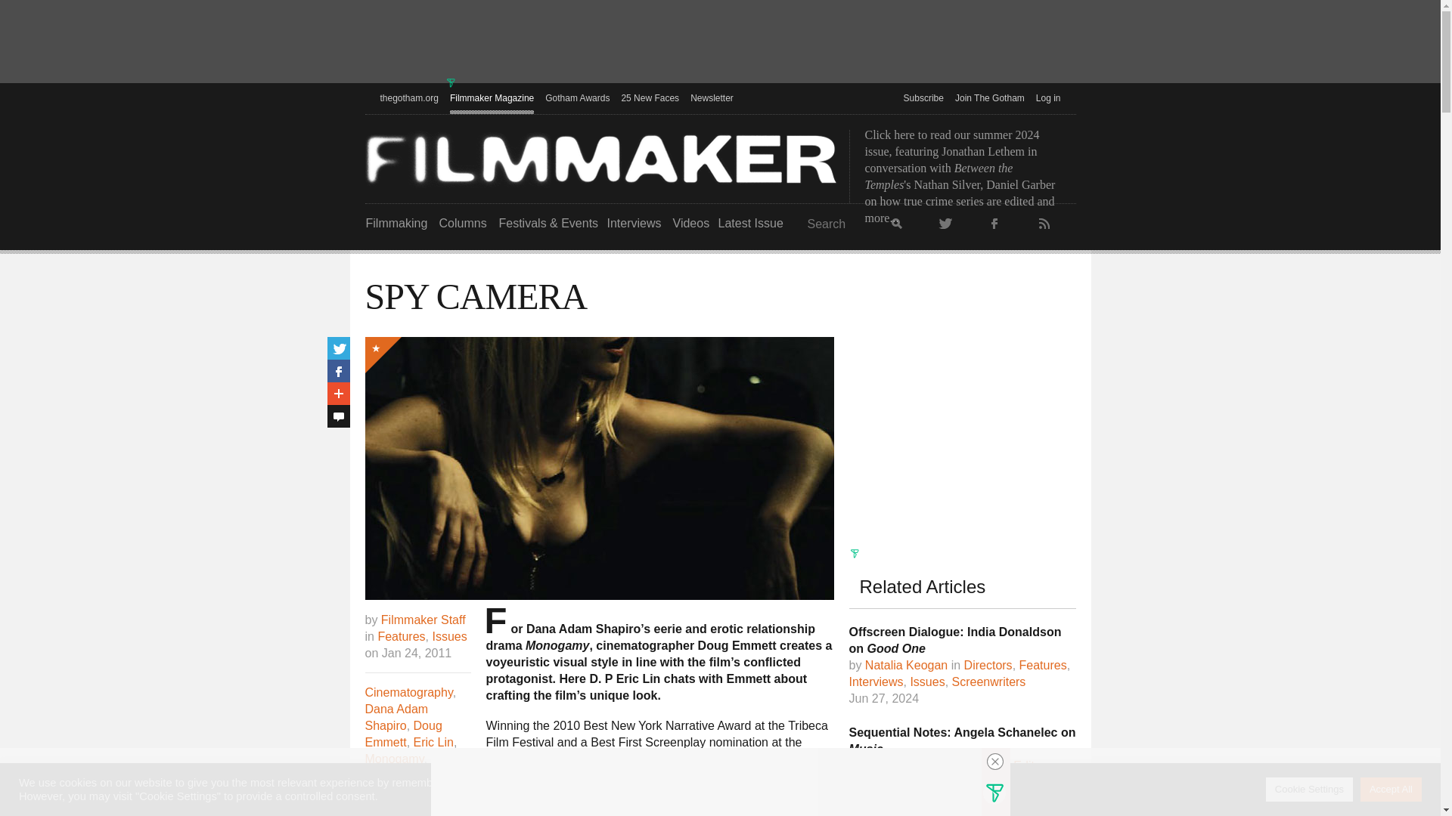 This screenshot has height=816, width=1452. I want to click on 3rd party ad content, so click(719, 43).